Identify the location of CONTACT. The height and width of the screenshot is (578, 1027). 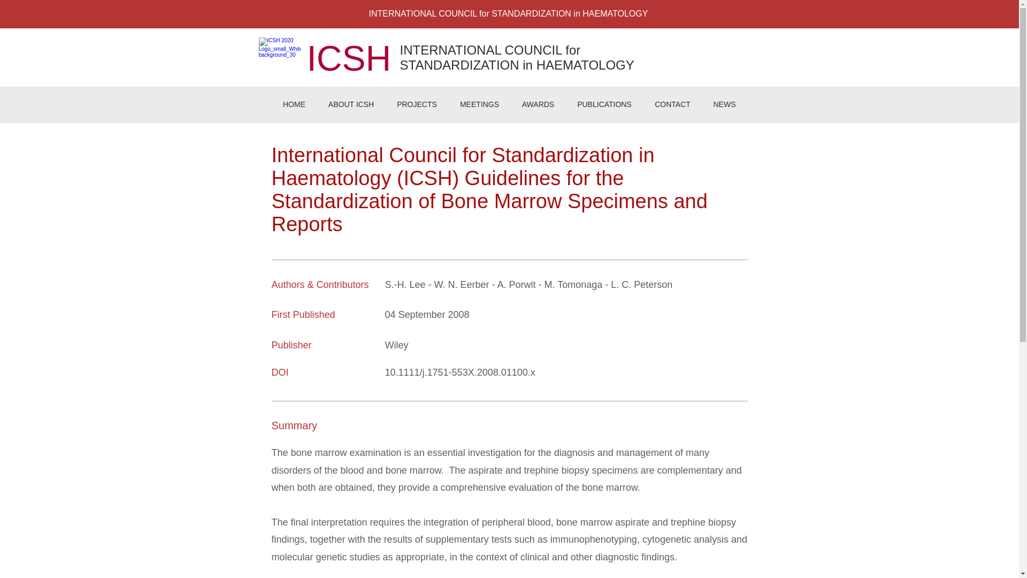
(672, 104).